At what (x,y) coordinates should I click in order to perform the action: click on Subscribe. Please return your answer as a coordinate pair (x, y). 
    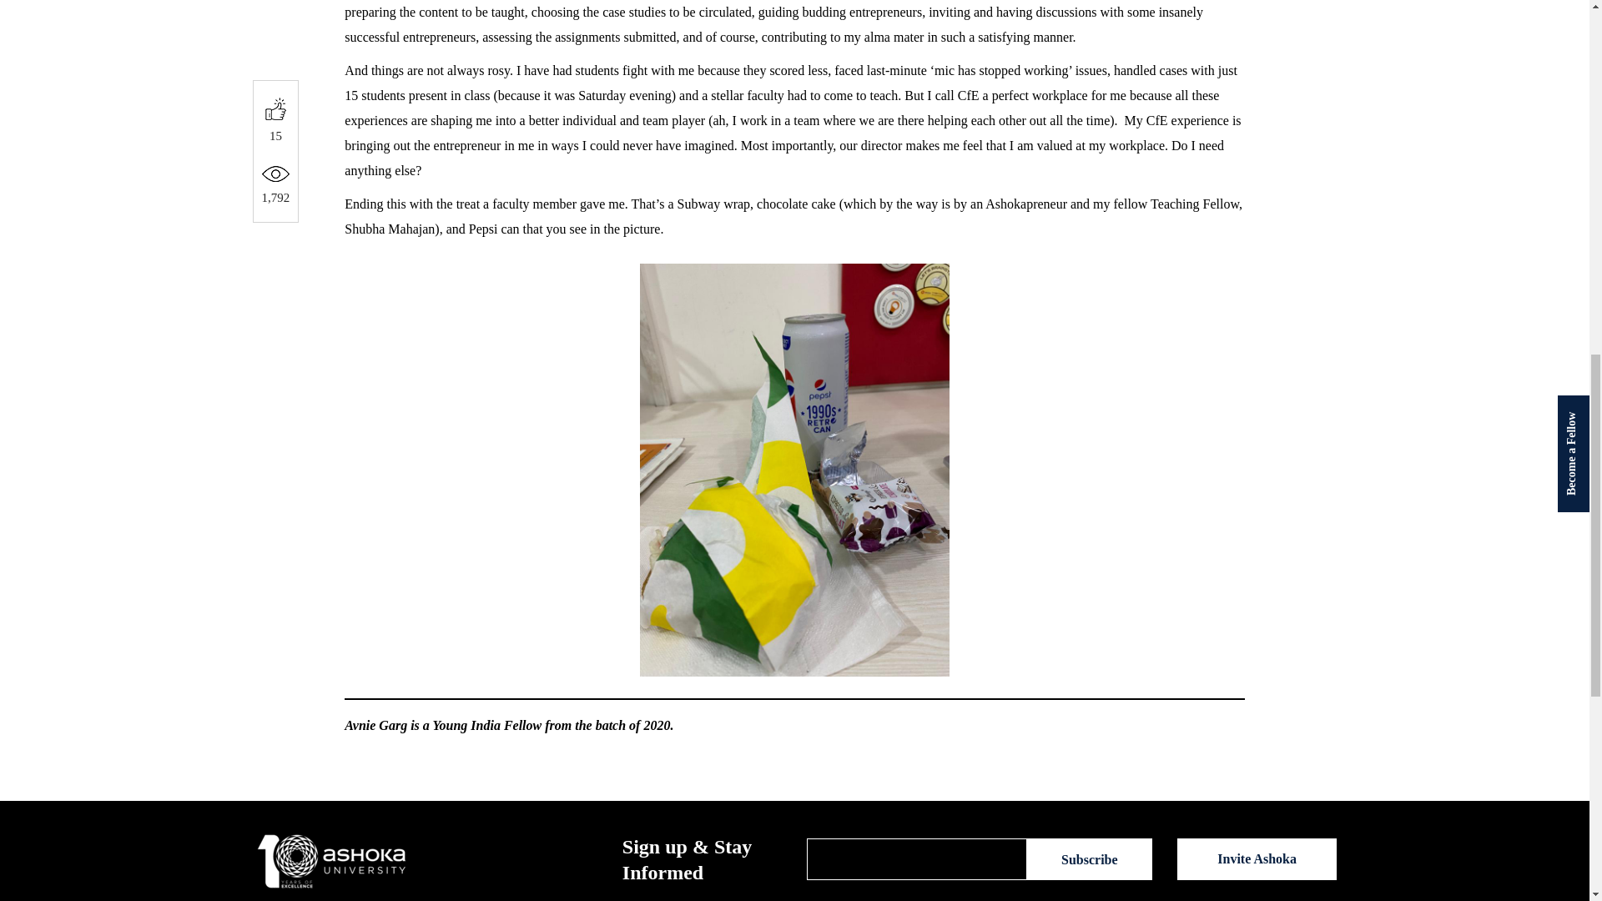
    Looking at the image, I should click on (1089, 859).